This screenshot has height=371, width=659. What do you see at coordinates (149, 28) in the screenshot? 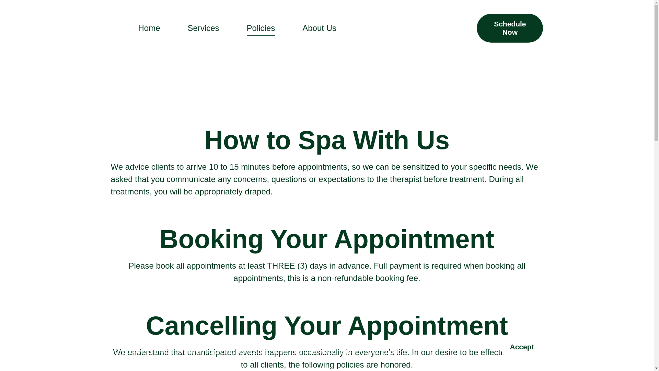
I see `Home` at bounding box center [149, 28].